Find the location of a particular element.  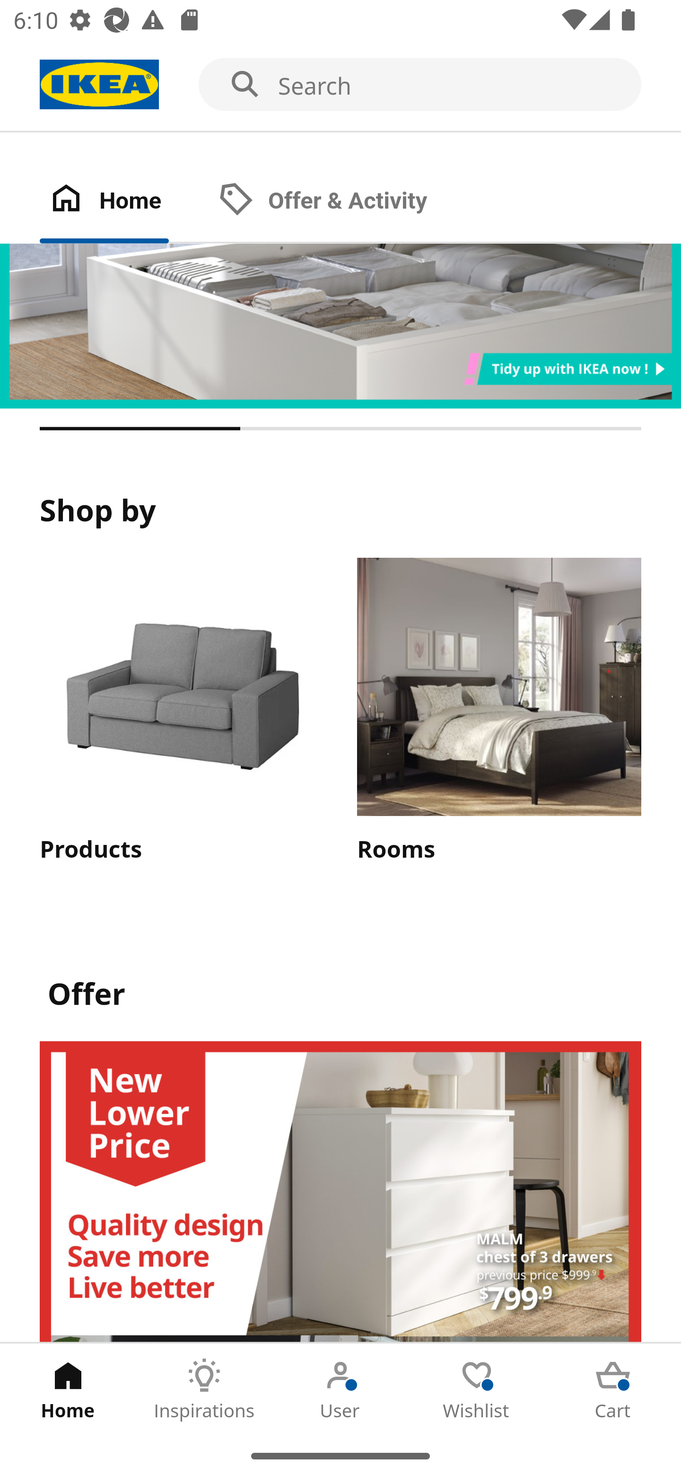

Cart
Tab 5 of 5 is located at coordinates (613, 1389).